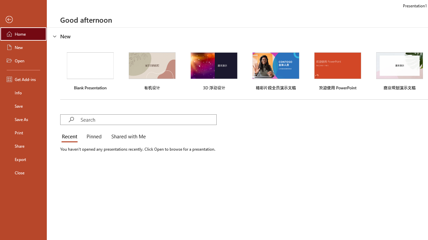 The image size is (428, 240). What do you see at coordinates (90, 70) in the screenshot?
I see `Blank Presentation` at bounding box center [90, 70].